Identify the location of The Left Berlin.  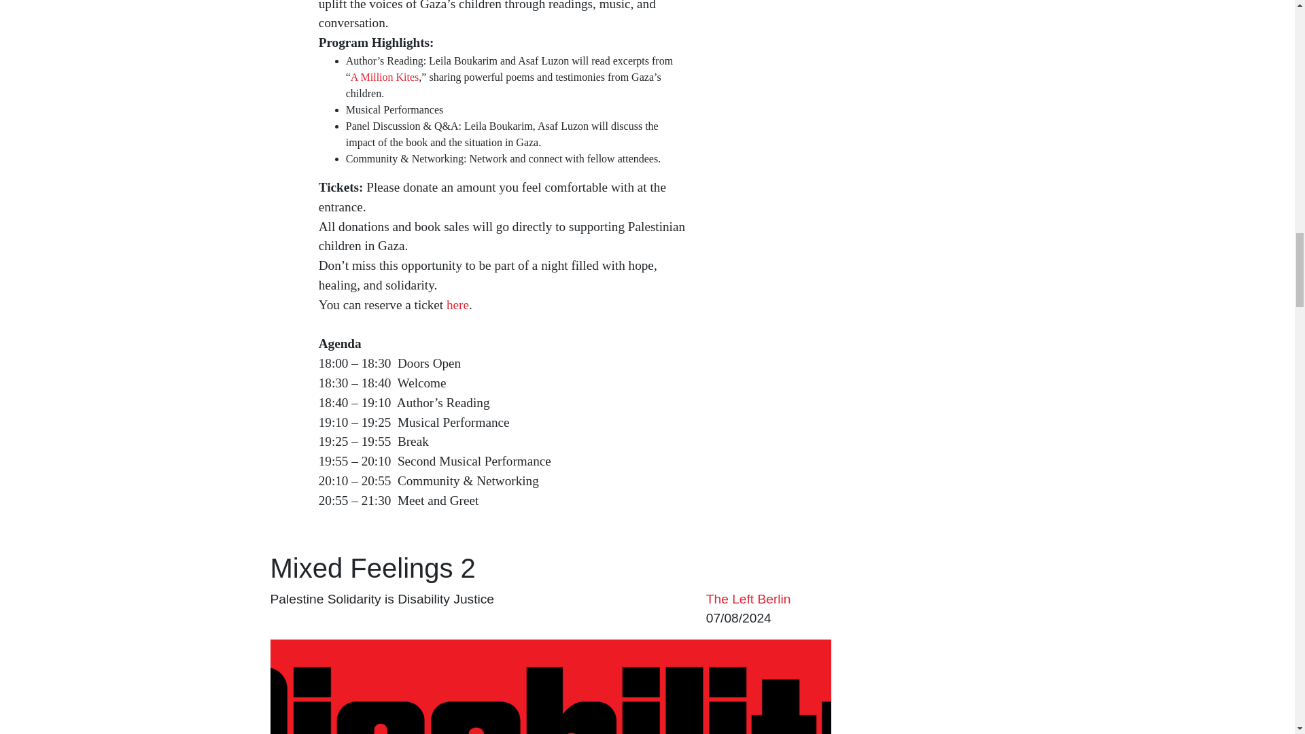
(748, 598).